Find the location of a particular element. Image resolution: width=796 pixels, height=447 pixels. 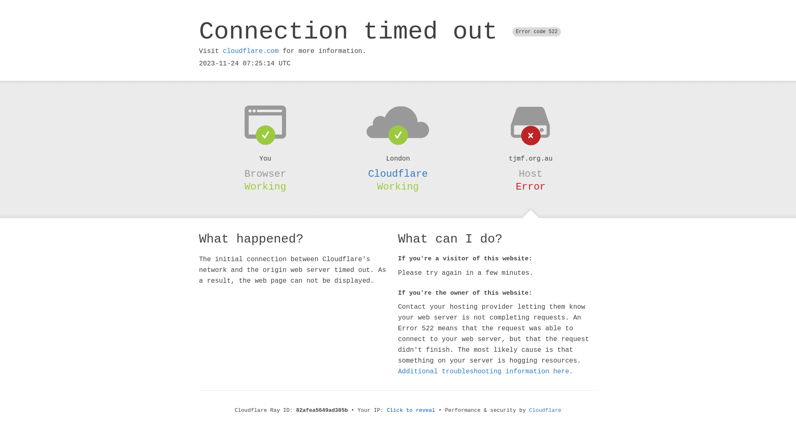

Cloudflare is located at coordinates (545, 411).